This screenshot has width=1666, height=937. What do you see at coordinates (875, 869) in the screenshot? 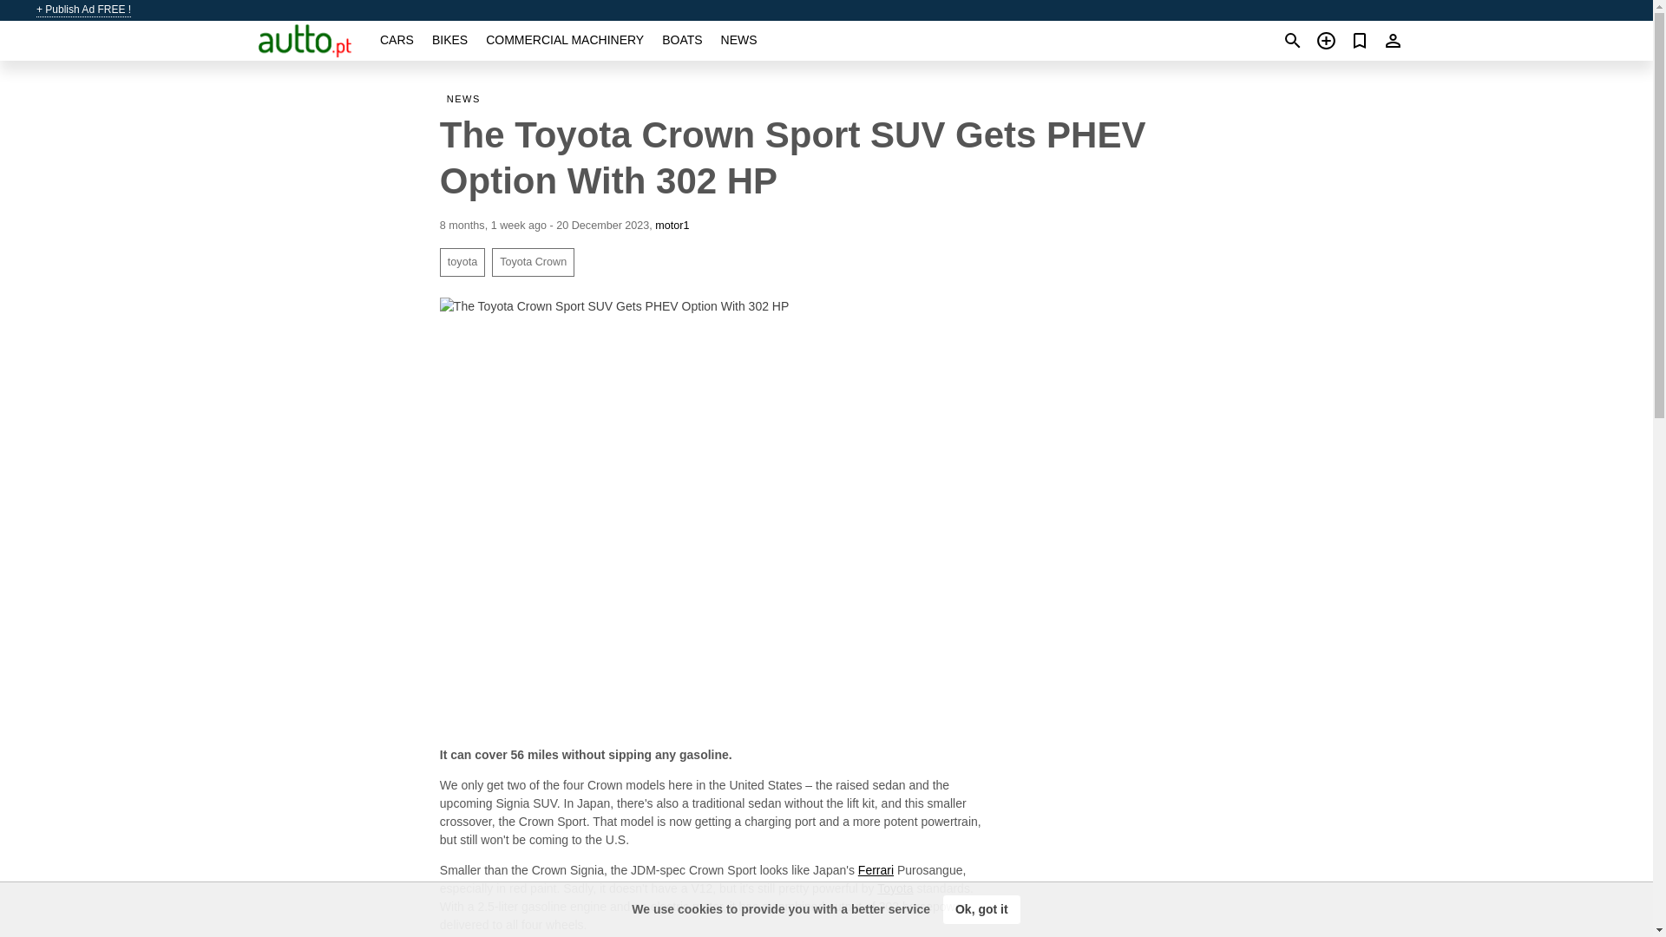
I see `Ferrari` at bounding box center [875, 869].